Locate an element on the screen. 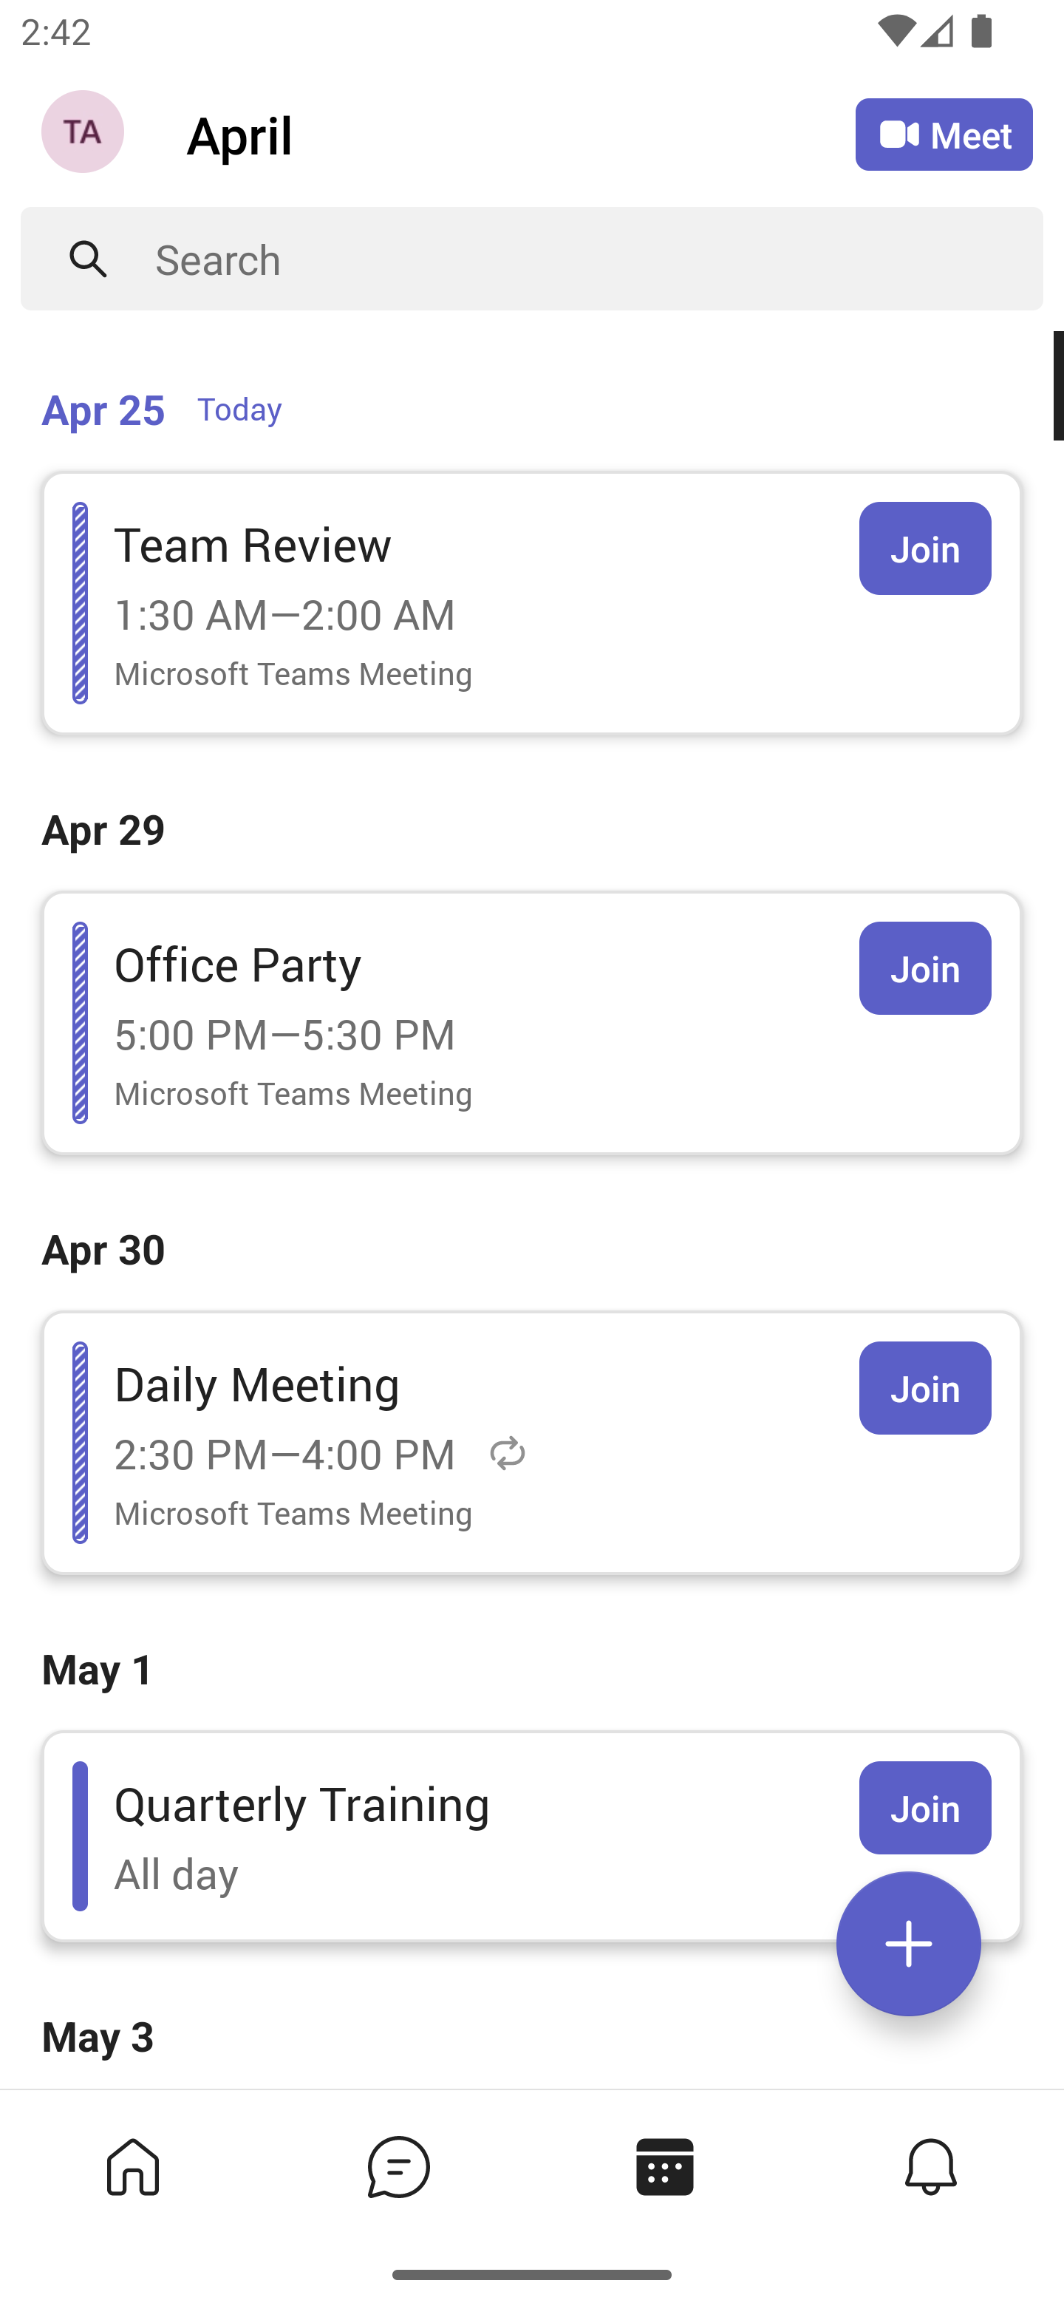  Search is located at coordinates (599, 259).